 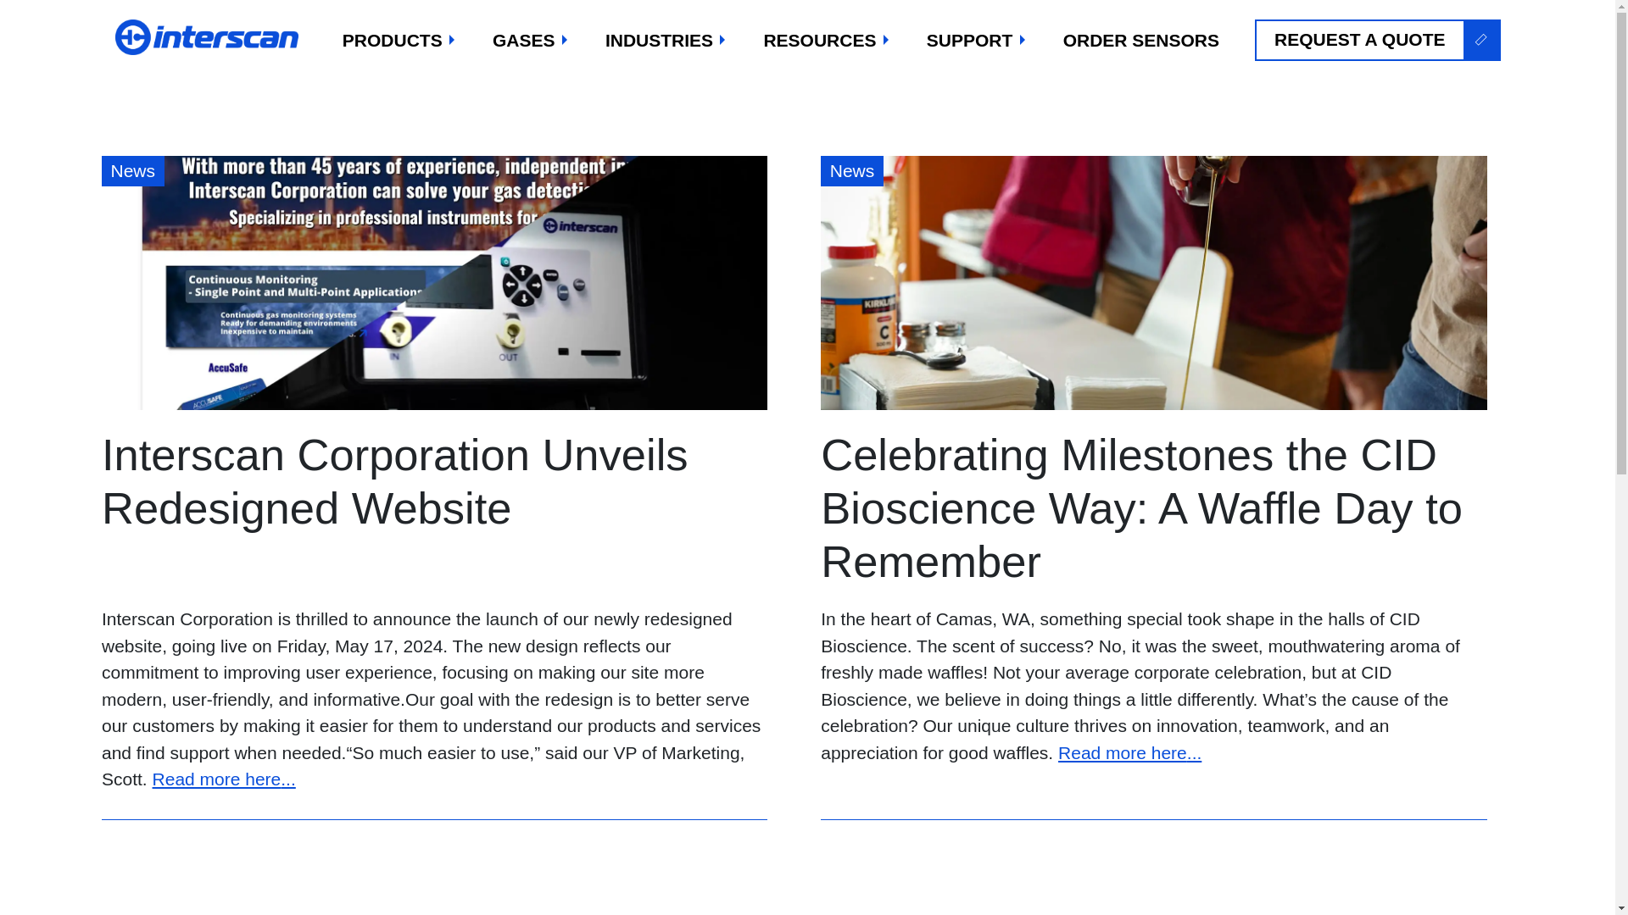 What do you see at coordinates (531, 40) in the screenshot?
I see `Gases` at bounding box center [531, 40].